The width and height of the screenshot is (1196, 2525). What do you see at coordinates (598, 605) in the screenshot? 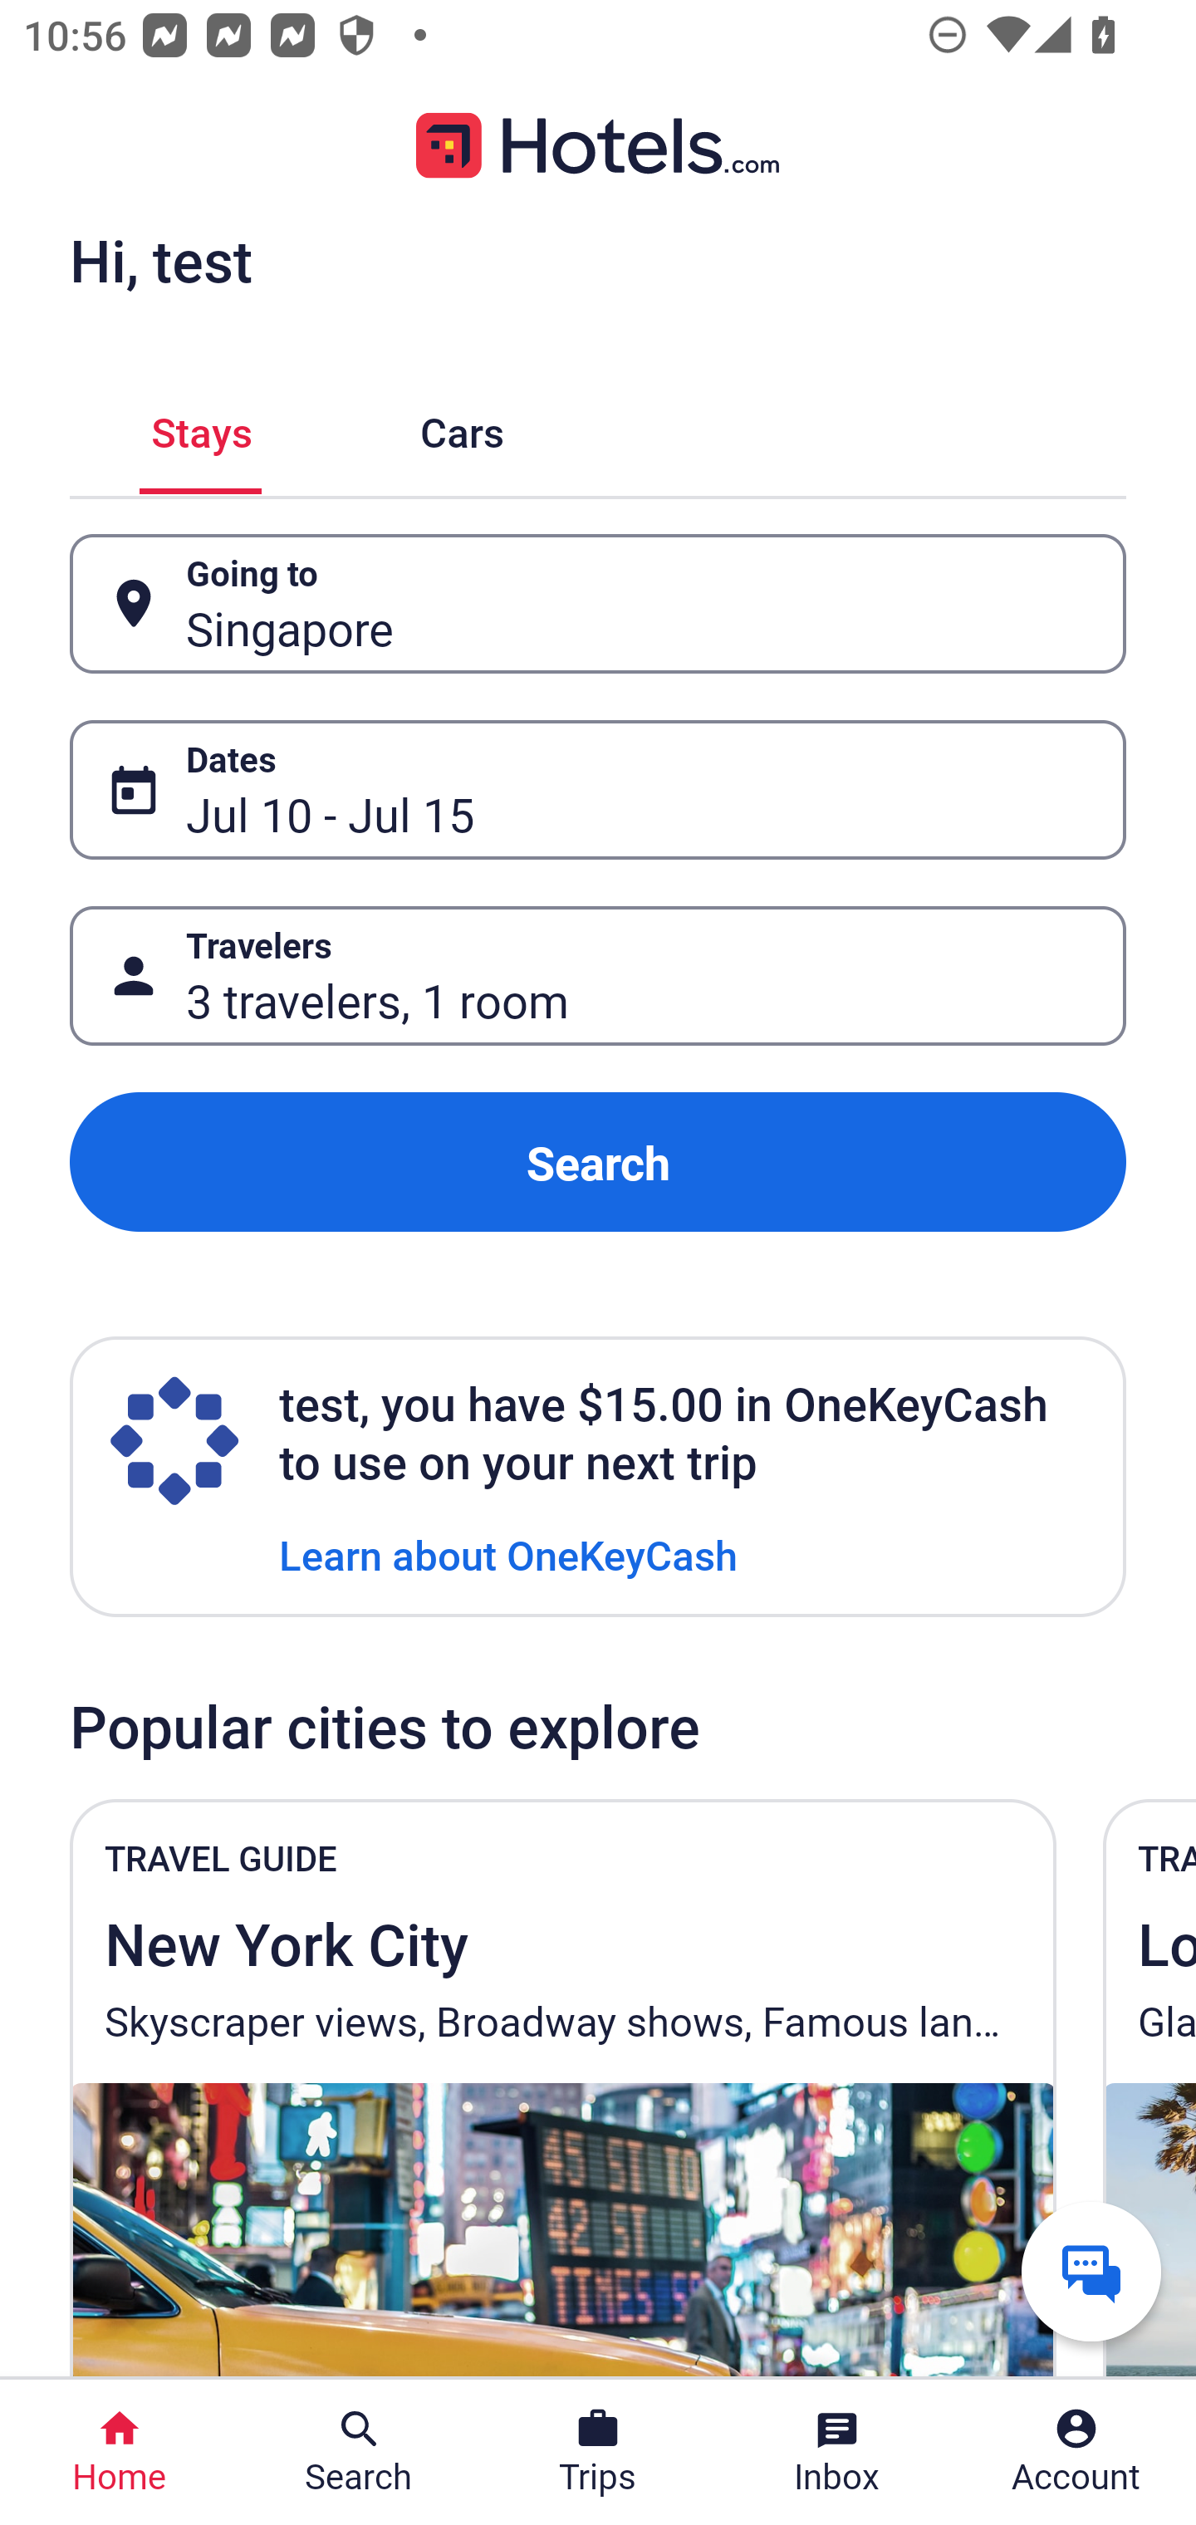
I see `Going to Button Singapore` at bounding box center [598, 605].